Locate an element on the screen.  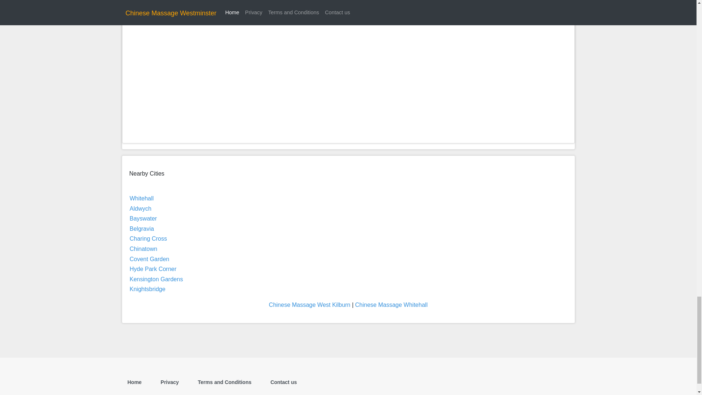
Knightsbridge is located at coordinates (147, 289).